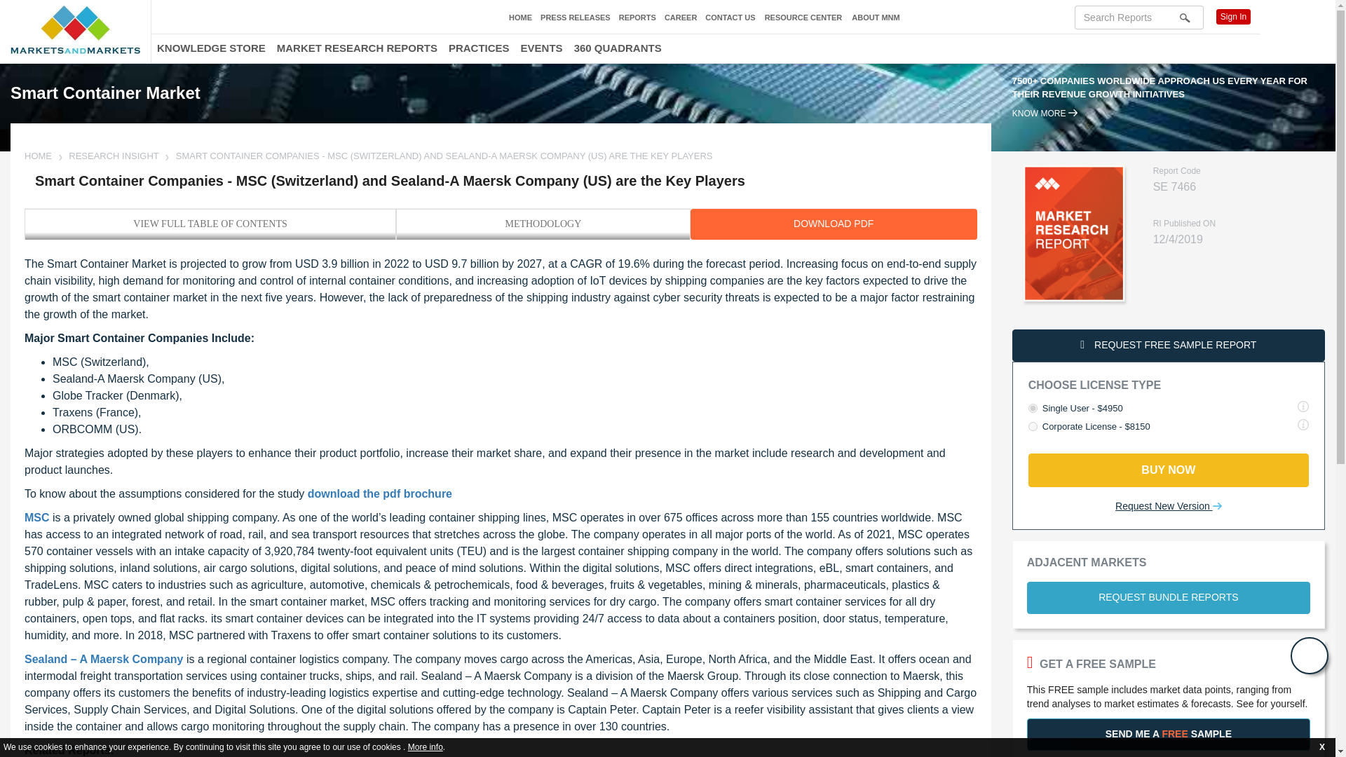 This screenshot has width=1346, height=757. I want to click on RESEARCH INSIGHT, so click(114, 156).